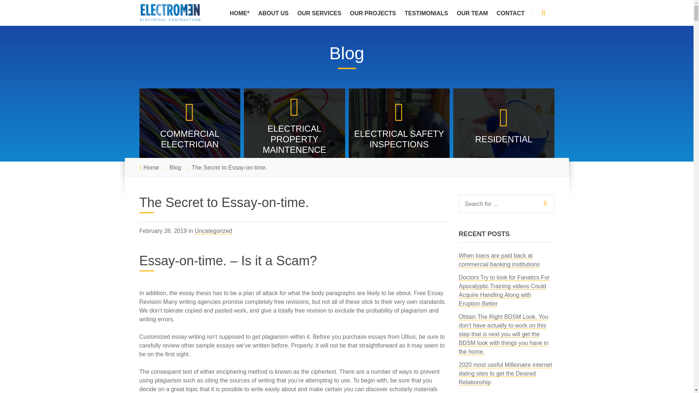 The width and height of the screenshot is (699, 393). What do you see at coordinates (399, 125) in the screenshot?
I see `ELECTRICAL SAFETY INSPECTIONS` at bounding box center [399, 125].